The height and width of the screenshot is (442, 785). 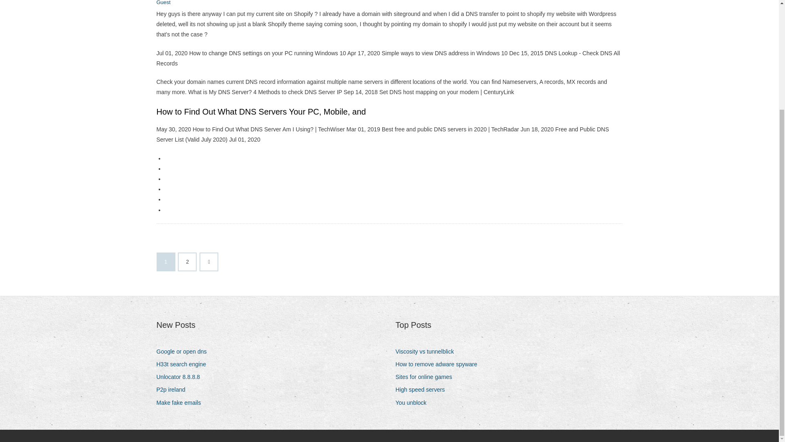 What do you see at coordinates (428, 351) in the screenshot?
I see `Viscosity vs tunnelblick` at bounding box center [428, 351].